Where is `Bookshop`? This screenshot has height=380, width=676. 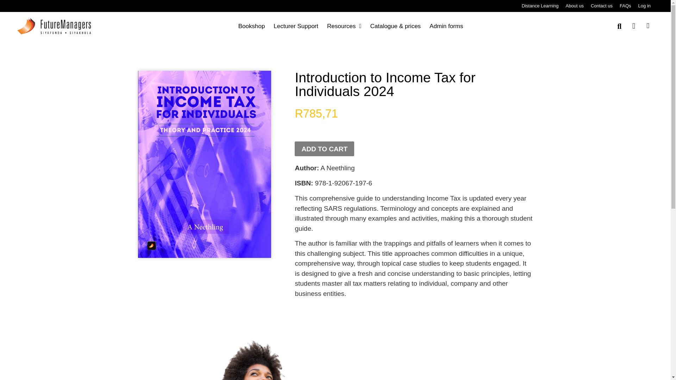 Bookshop is located at coordinates (251, 26).